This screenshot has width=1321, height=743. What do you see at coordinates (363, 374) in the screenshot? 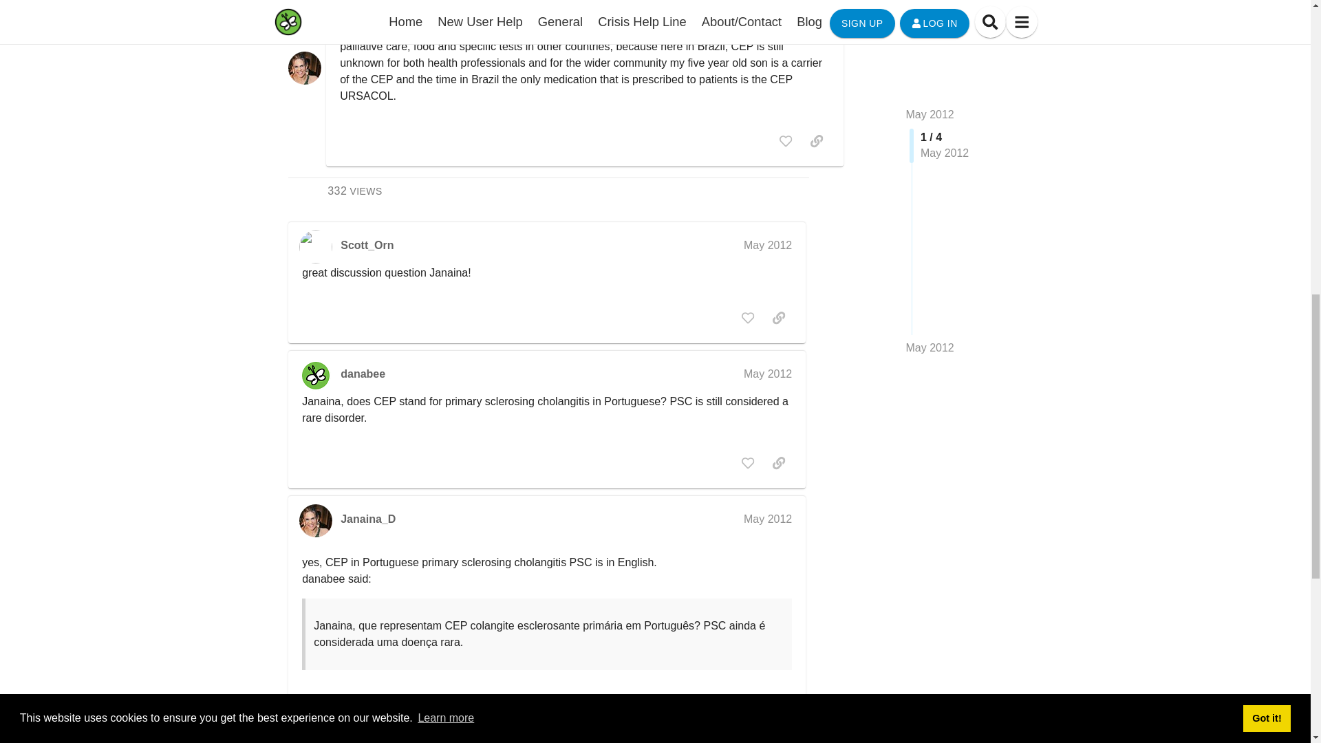
I see `May 2012` at bounding box center [363, 374].